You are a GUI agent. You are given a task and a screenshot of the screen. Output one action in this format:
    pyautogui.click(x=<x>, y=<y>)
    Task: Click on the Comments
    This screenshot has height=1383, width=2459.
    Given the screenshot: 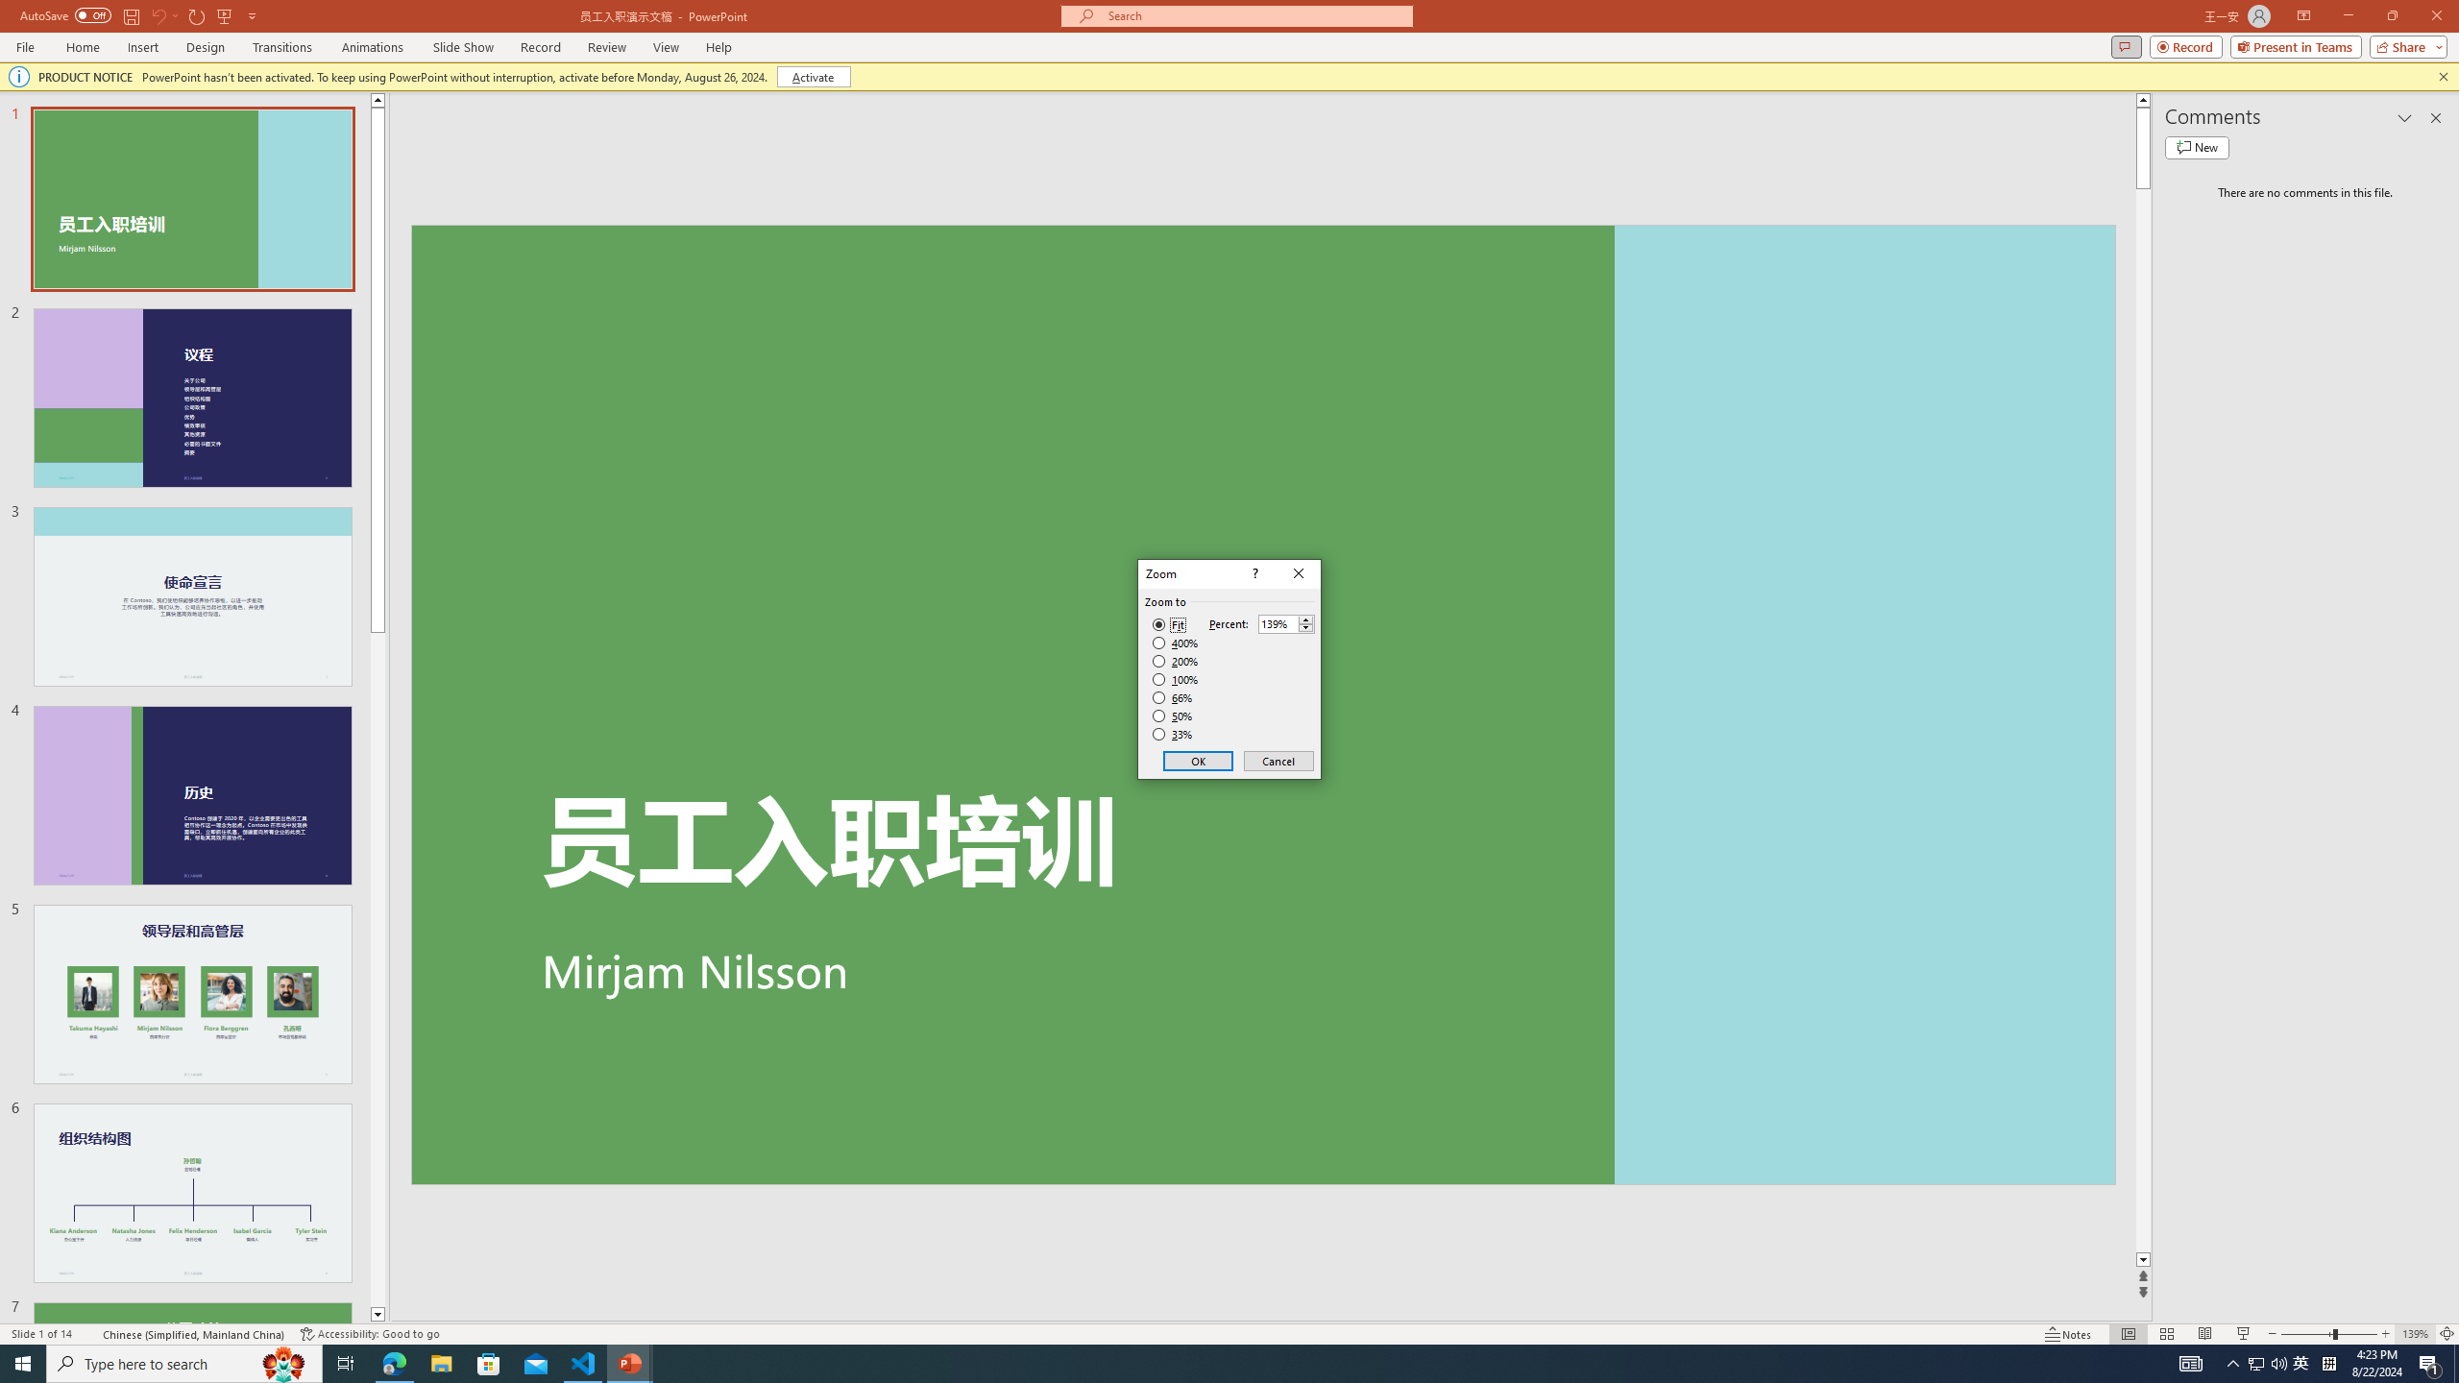 What is the action you would take?
    pyautogui.click(x=2127, y=46)
    